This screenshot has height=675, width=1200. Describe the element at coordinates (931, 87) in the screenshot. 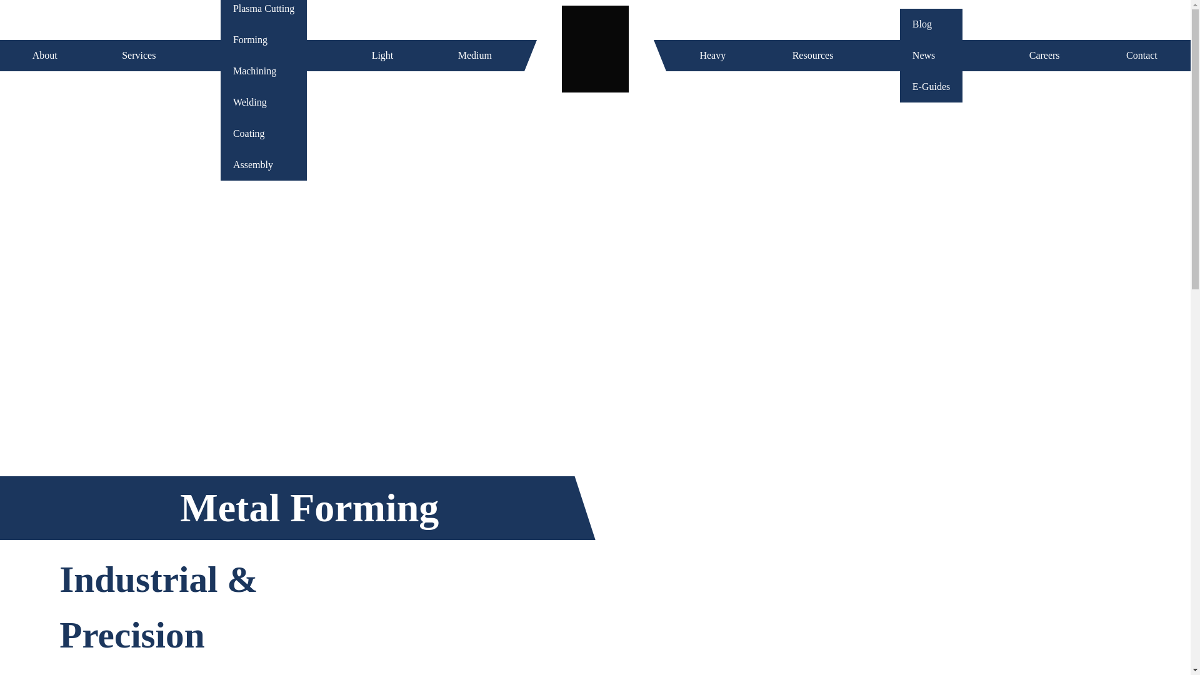

I see `E-Guides` at that location.